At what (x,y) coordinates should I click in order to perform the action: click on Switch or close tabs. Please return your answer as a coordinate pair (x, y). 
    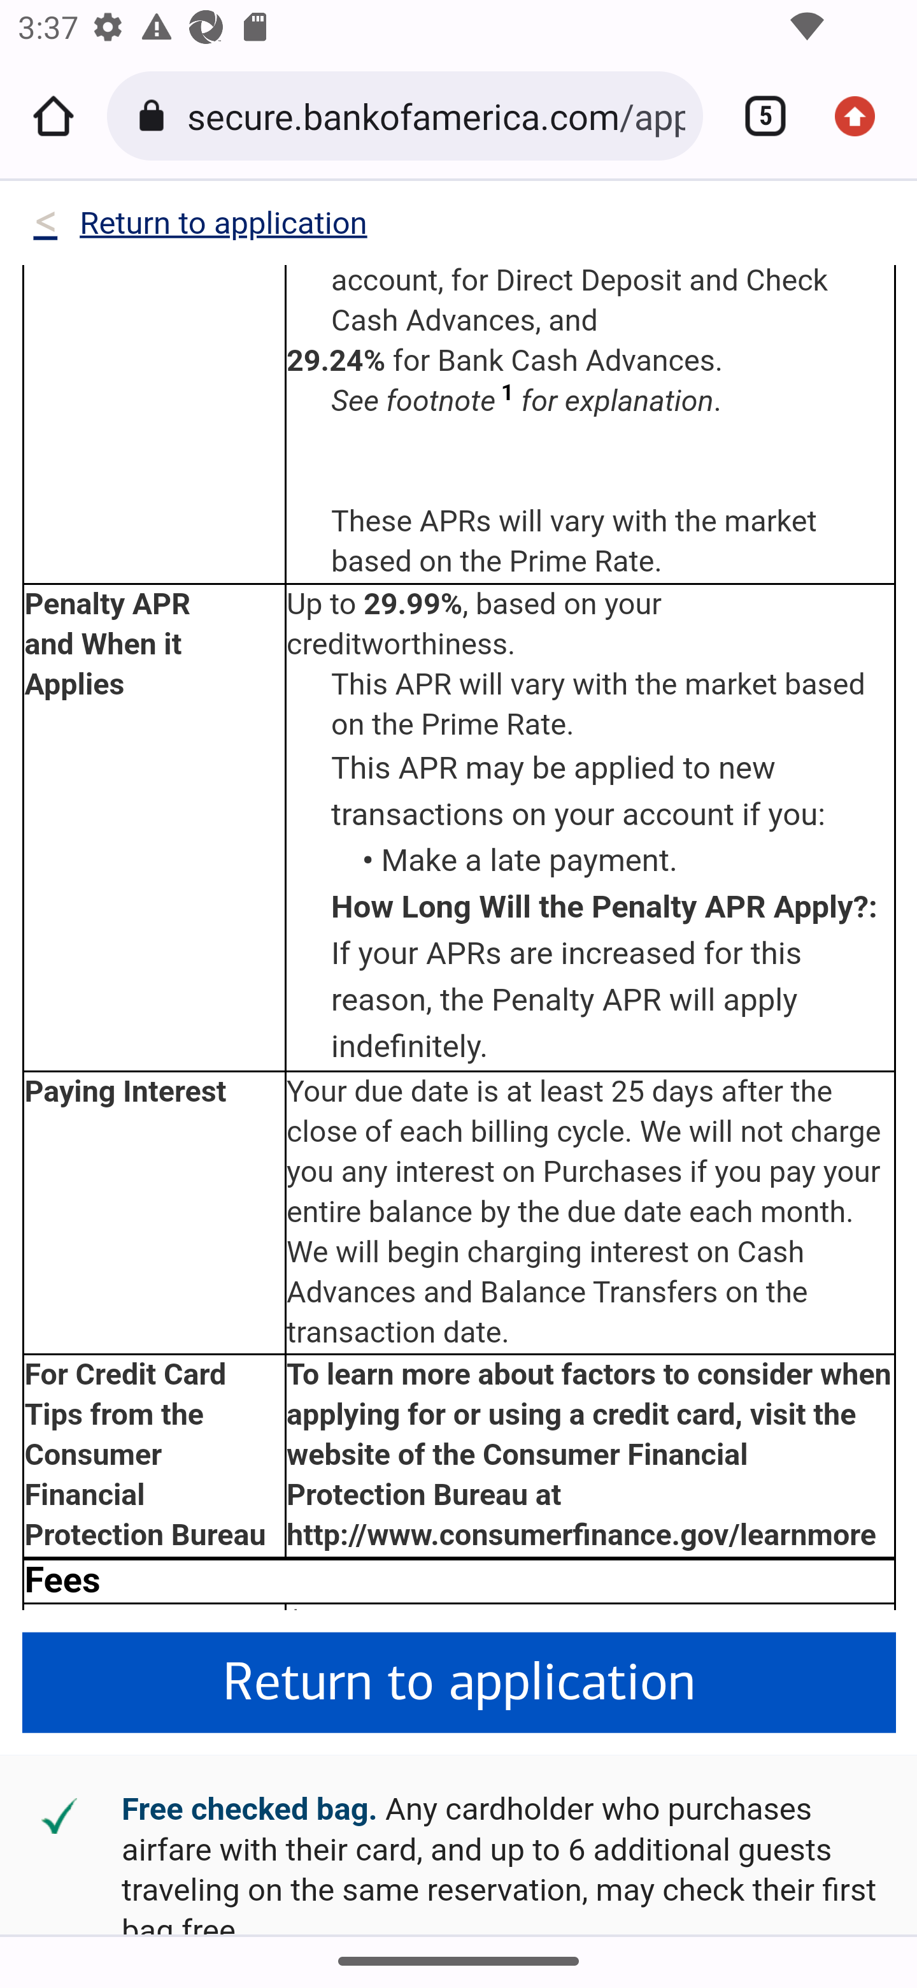
    Looking at the image, I should click on (757, 116).